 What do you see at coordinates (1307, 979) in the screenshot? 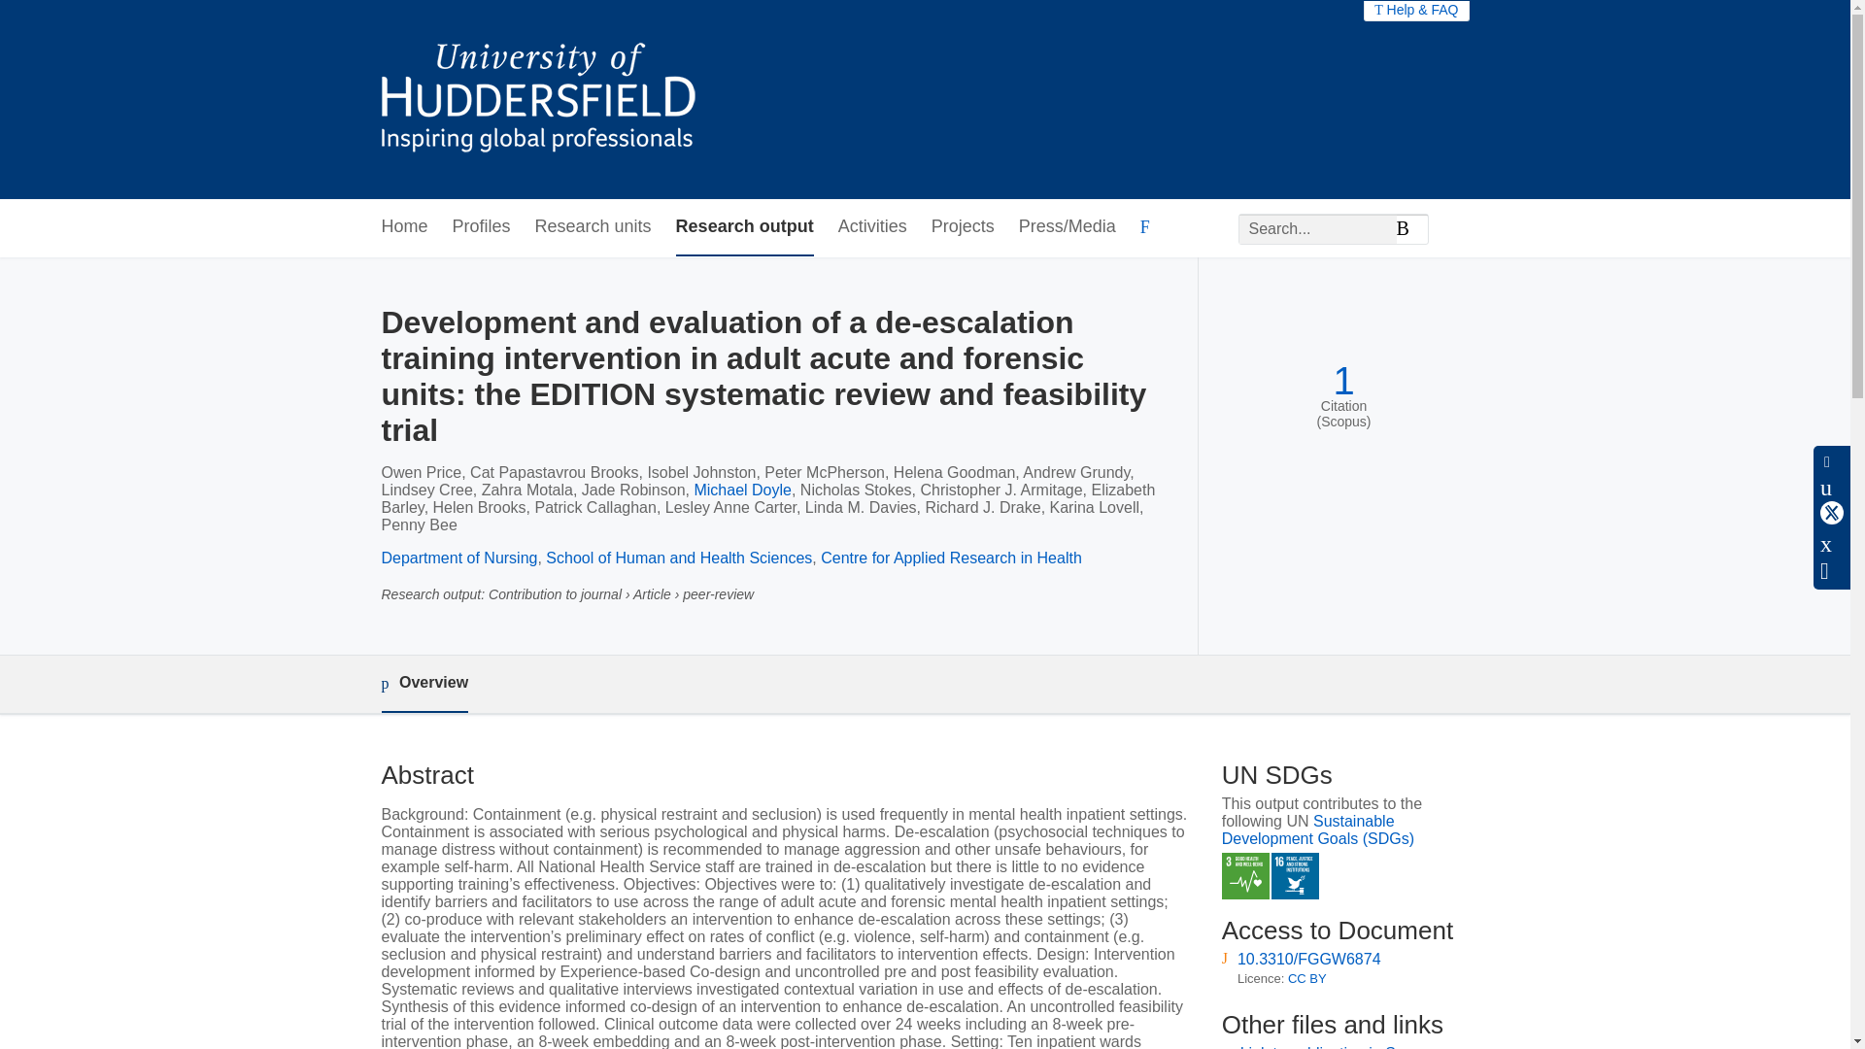
I see `CC BY` at bounding box center [1307, 979].